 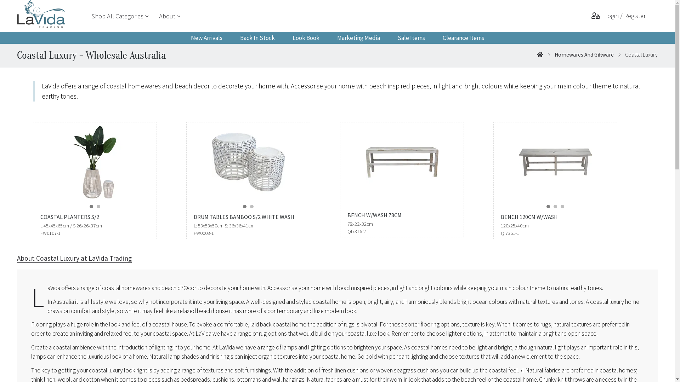 What do you see at coordinates (584, 54) in the screenshot?
I see `Homewares And Giftware` at bounding box center [584, 54].